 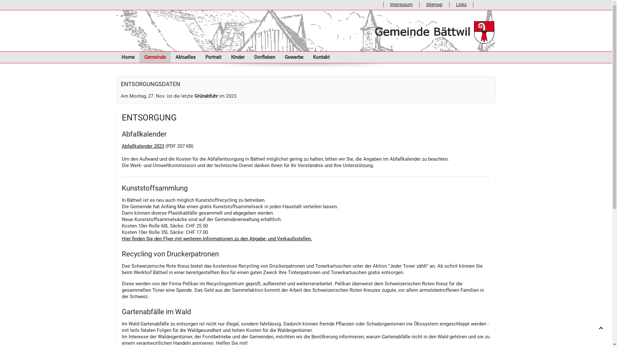 I want to click on Abfallkalender 2023, so click(x=143, y=146).